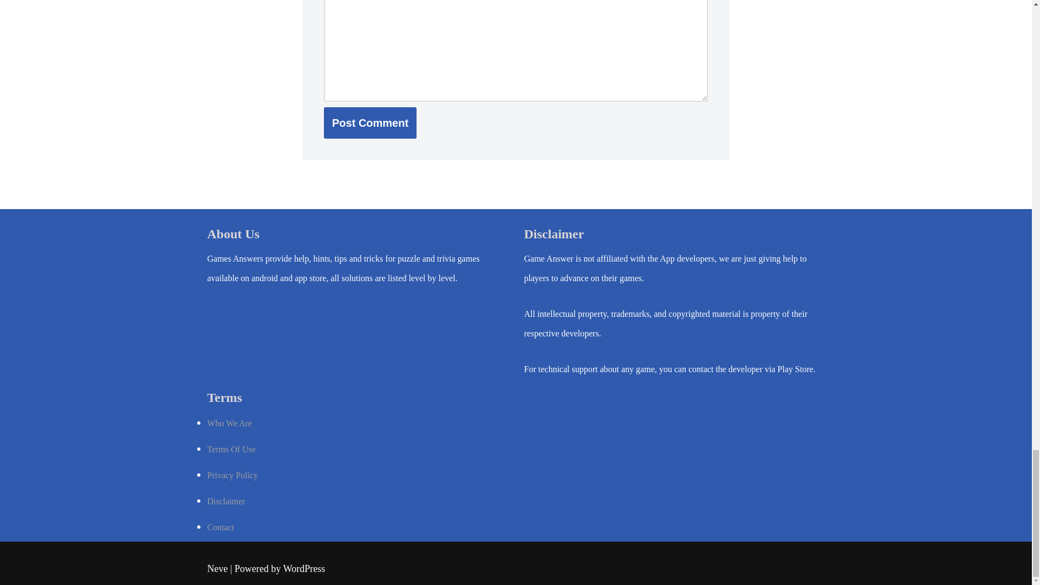  Describe the element at coordinates (231, 449) in the screenshot. I see `Terms Of Use` at that location.